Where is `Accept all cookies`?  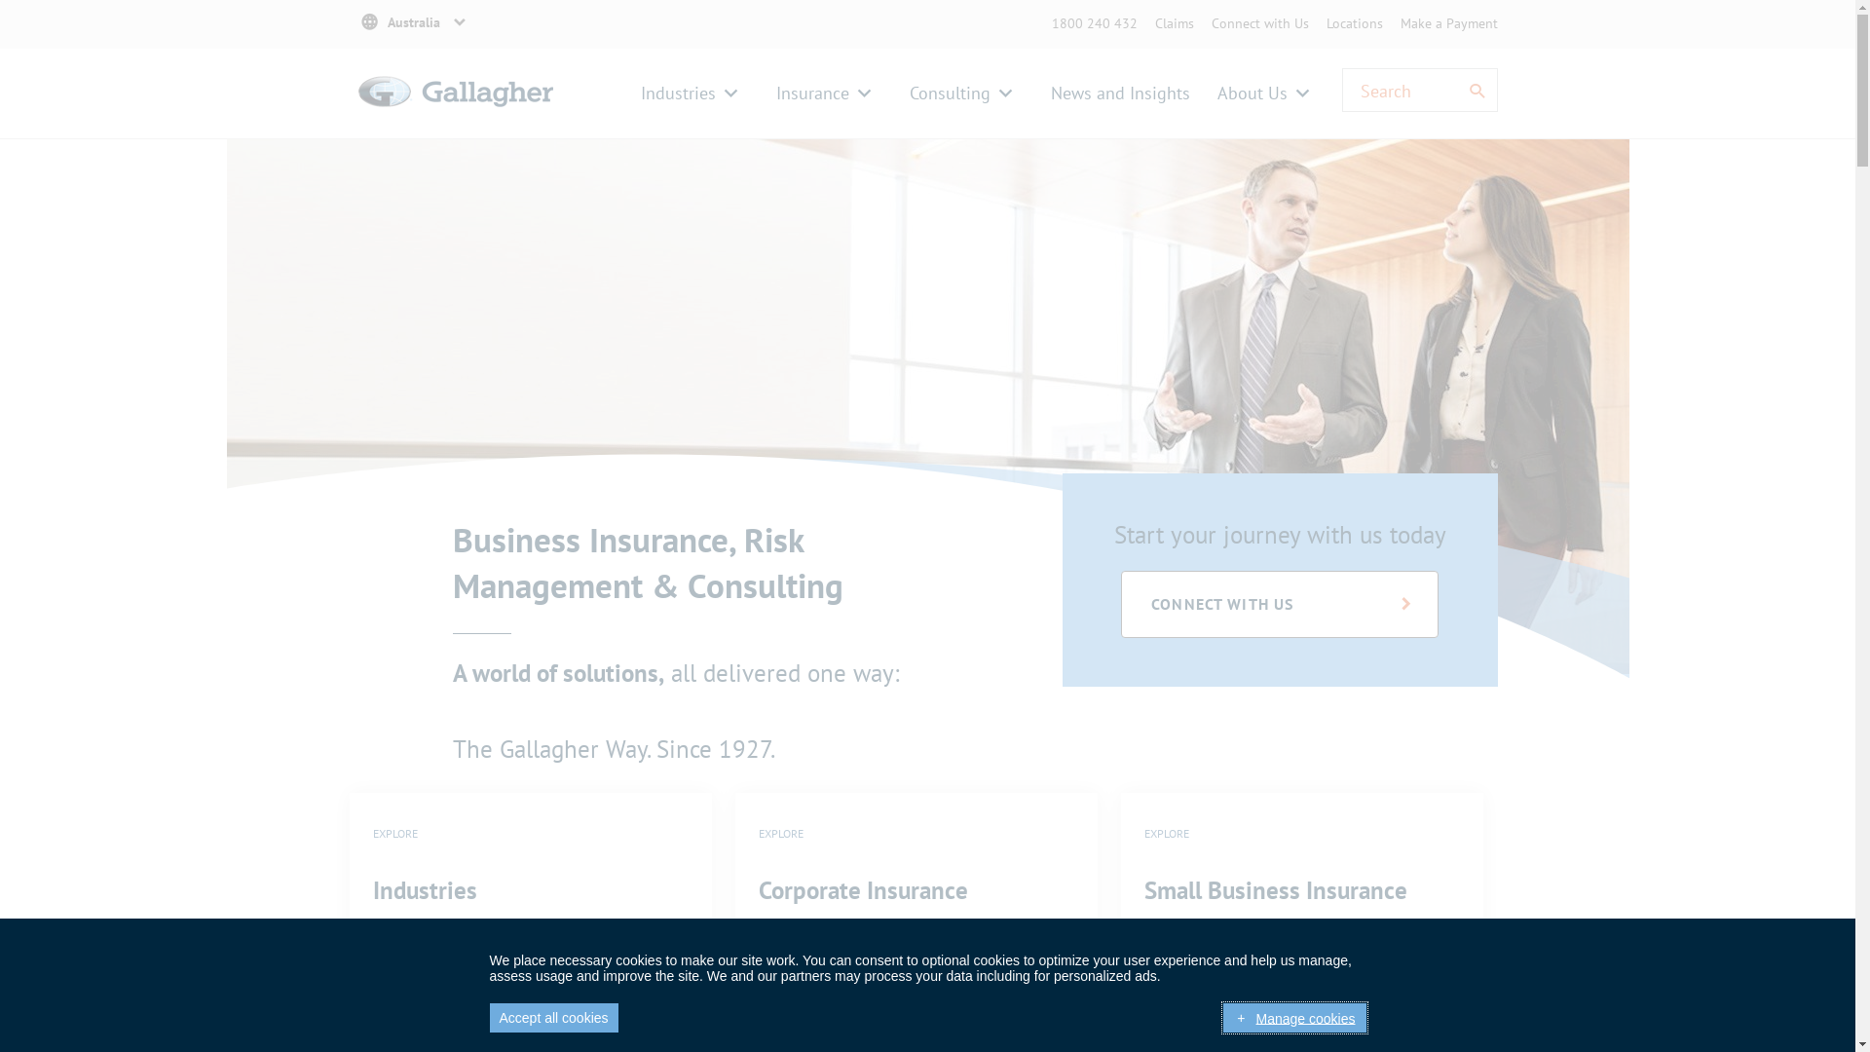
Accept all cookies is located at coordinates (553, 1018).